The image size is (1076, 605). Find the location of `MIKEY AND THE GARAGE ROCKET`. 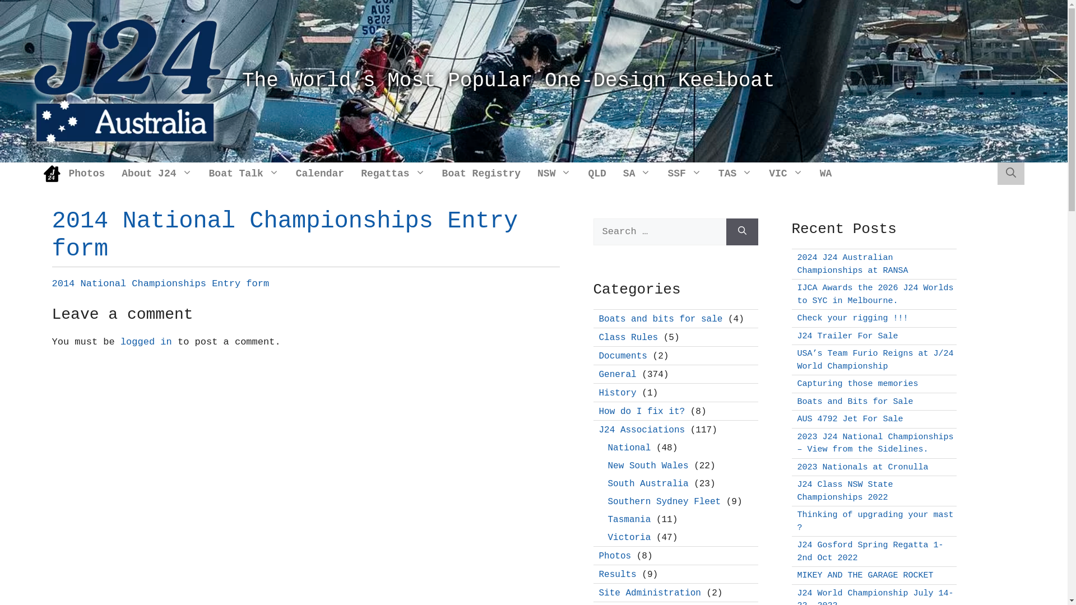

MIKEY AND THE GARAGE ROCKET is located at coordinates (865, 576).